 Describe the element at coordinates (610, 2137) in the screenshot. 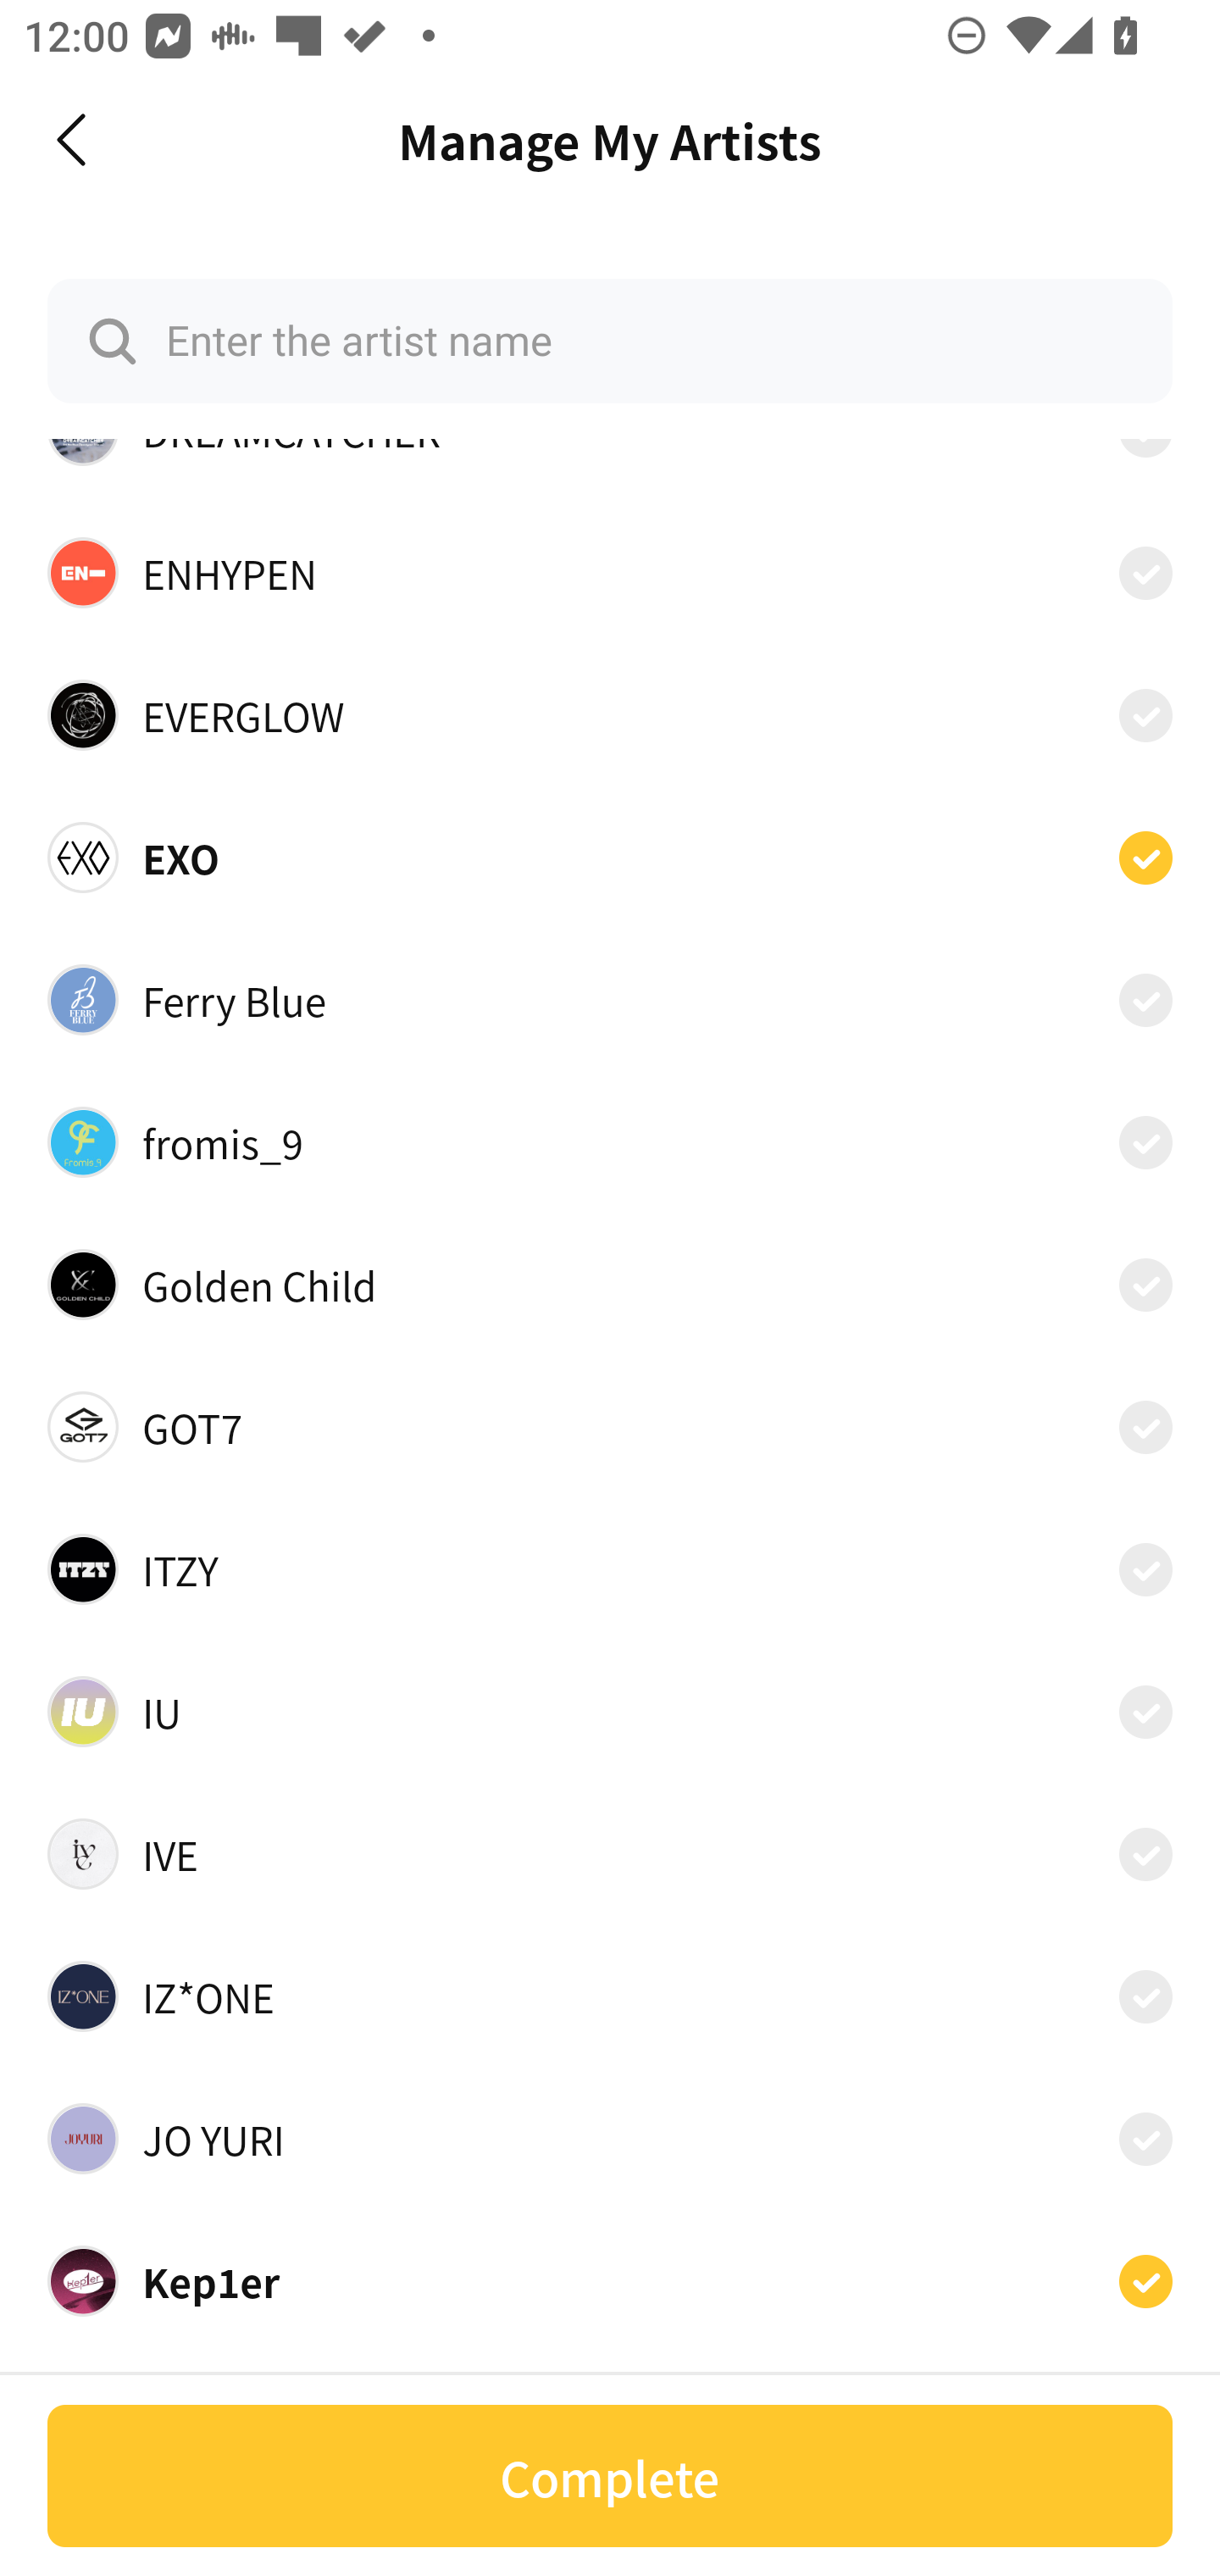

I see `JO YURI` at that location.